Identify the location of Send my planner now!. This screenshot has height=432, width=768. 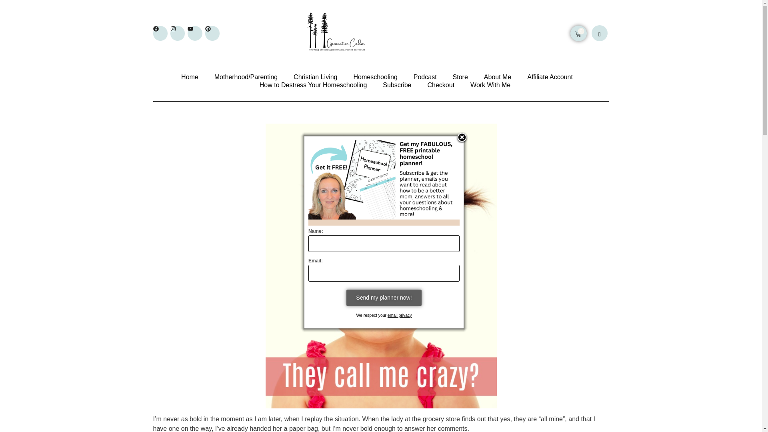
(383, 297).